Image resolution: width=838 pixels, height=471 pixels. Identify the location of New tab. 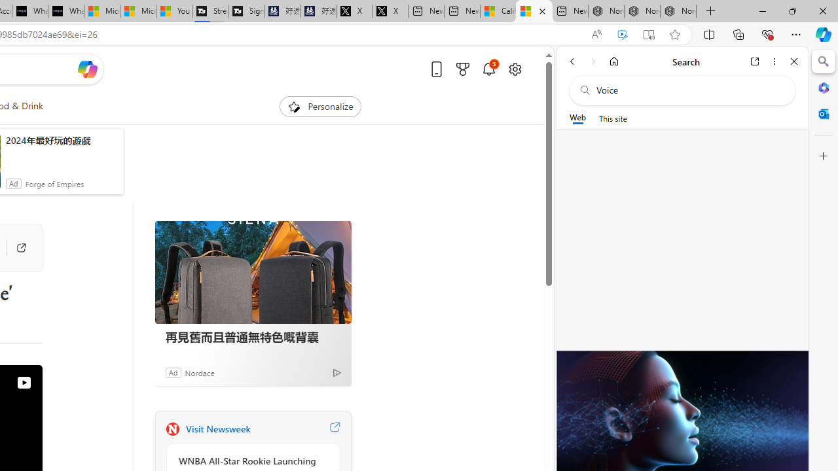
(570, 12).